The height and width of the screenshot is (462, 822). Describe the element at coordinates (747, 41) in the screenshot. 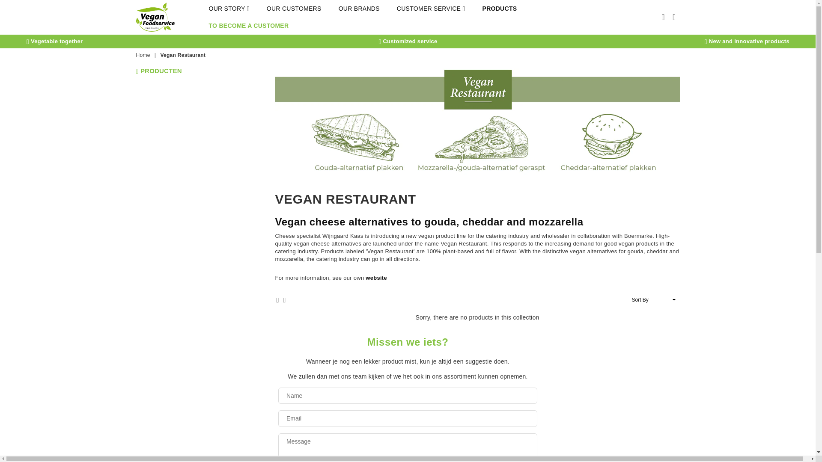

I see `New and innovative products` at that location.